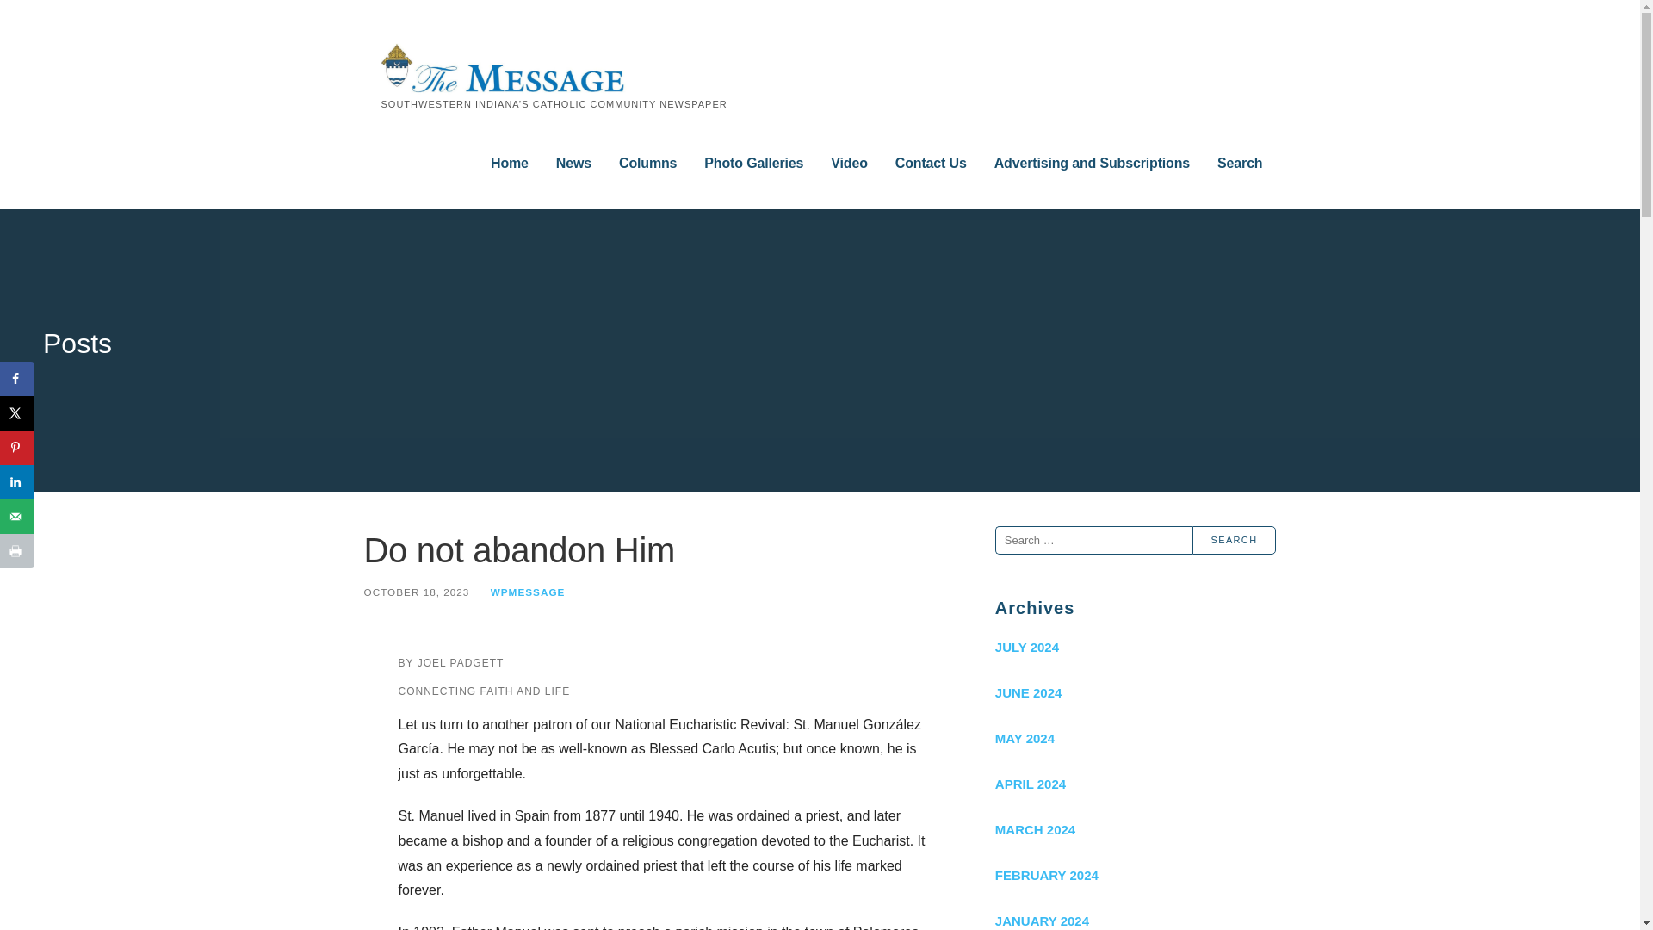  What do you see at coordinates (17, 516) in the screenshot?
I see `Send over email` at bounding box center [17, 516].